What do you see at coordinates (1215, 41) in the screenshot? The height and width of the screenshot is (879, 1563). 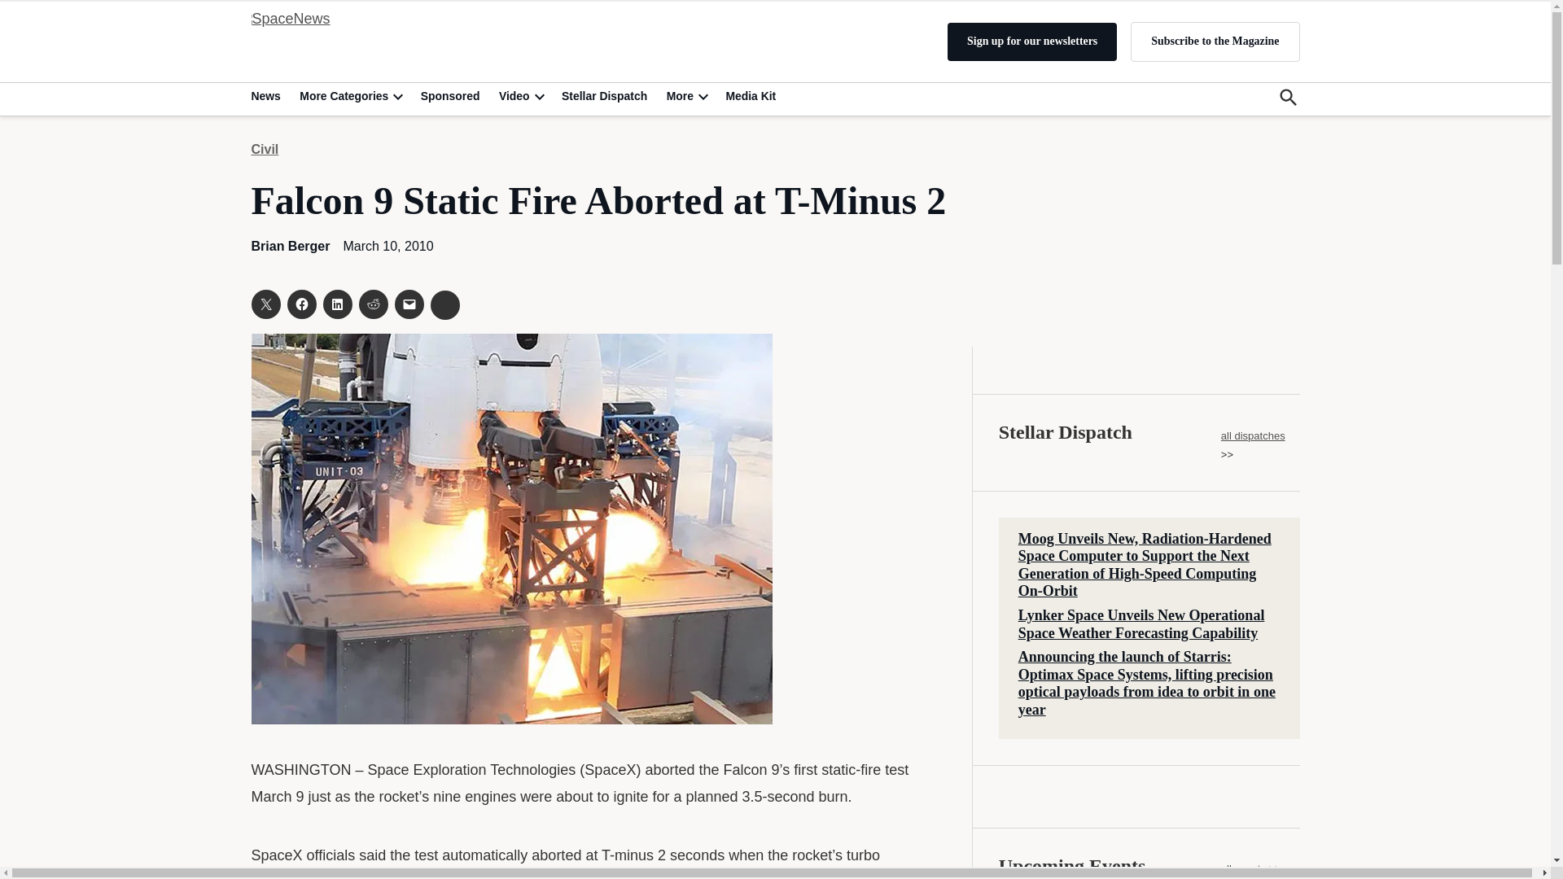 I see `Subscribe to the Magazine` at bounding box center [1215, 41].